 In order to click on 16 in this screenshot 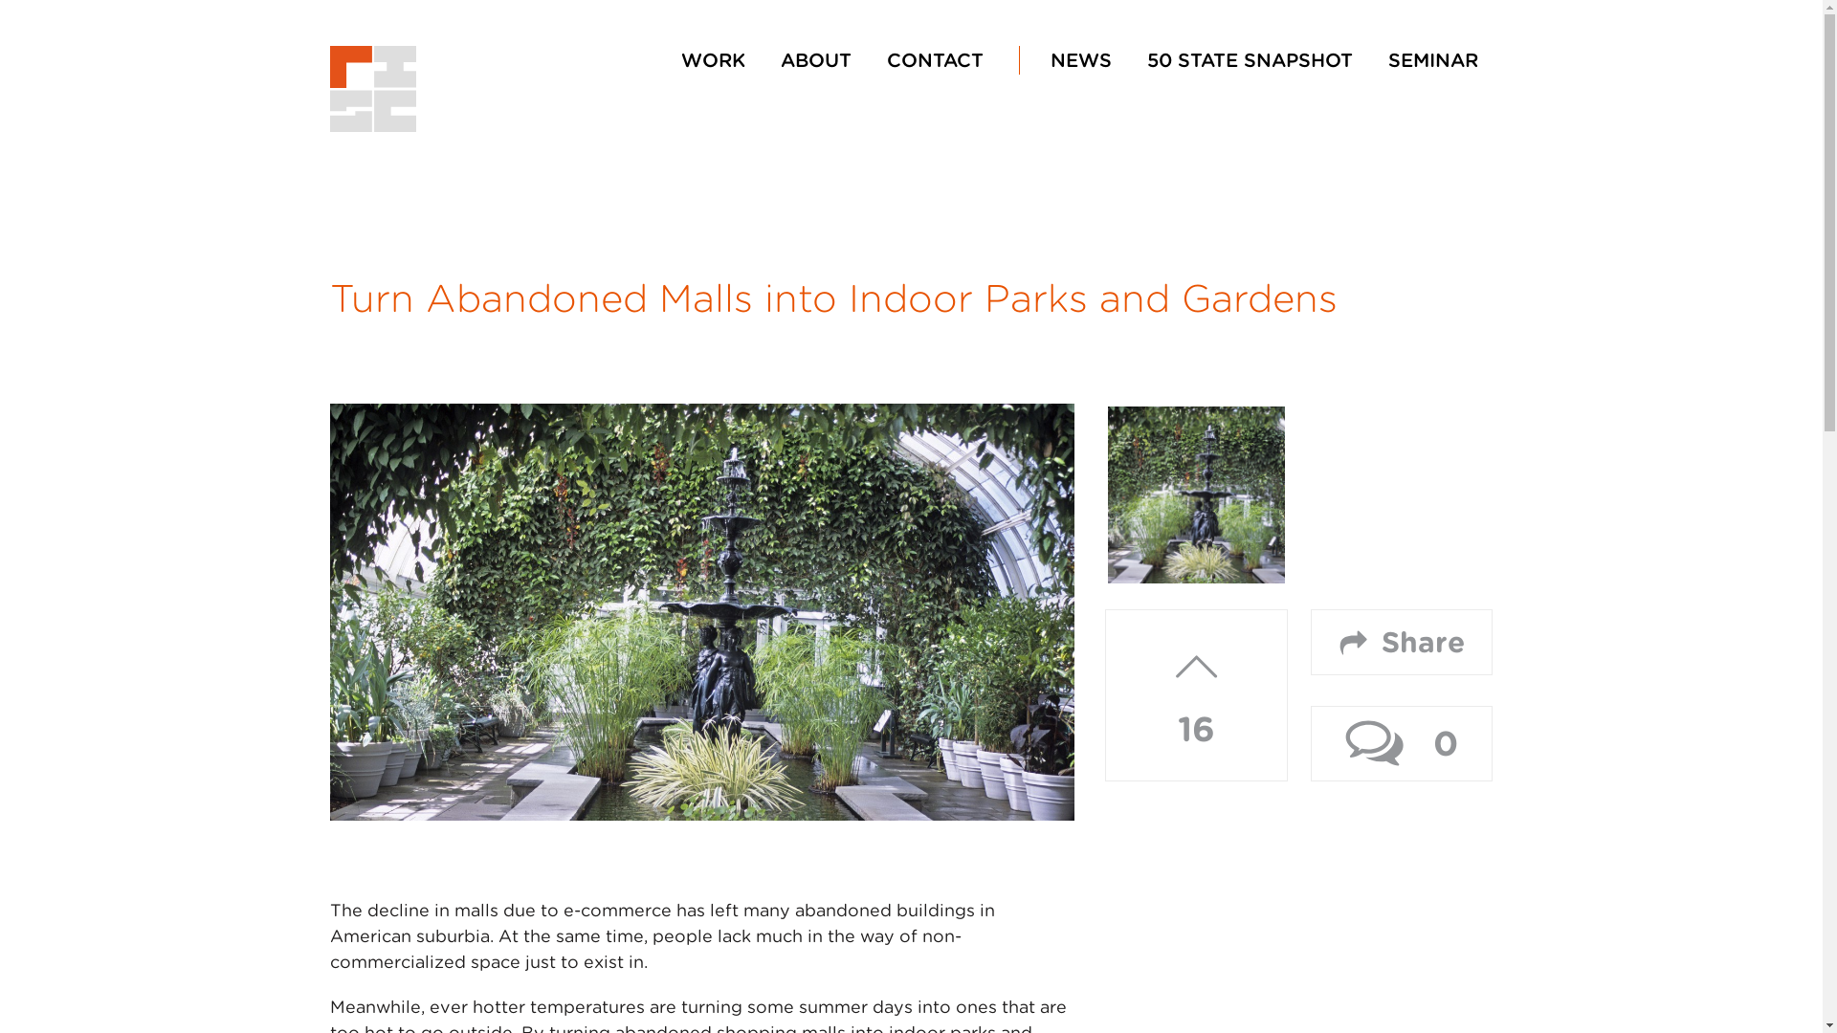, I will do `click(1196, 694)`.